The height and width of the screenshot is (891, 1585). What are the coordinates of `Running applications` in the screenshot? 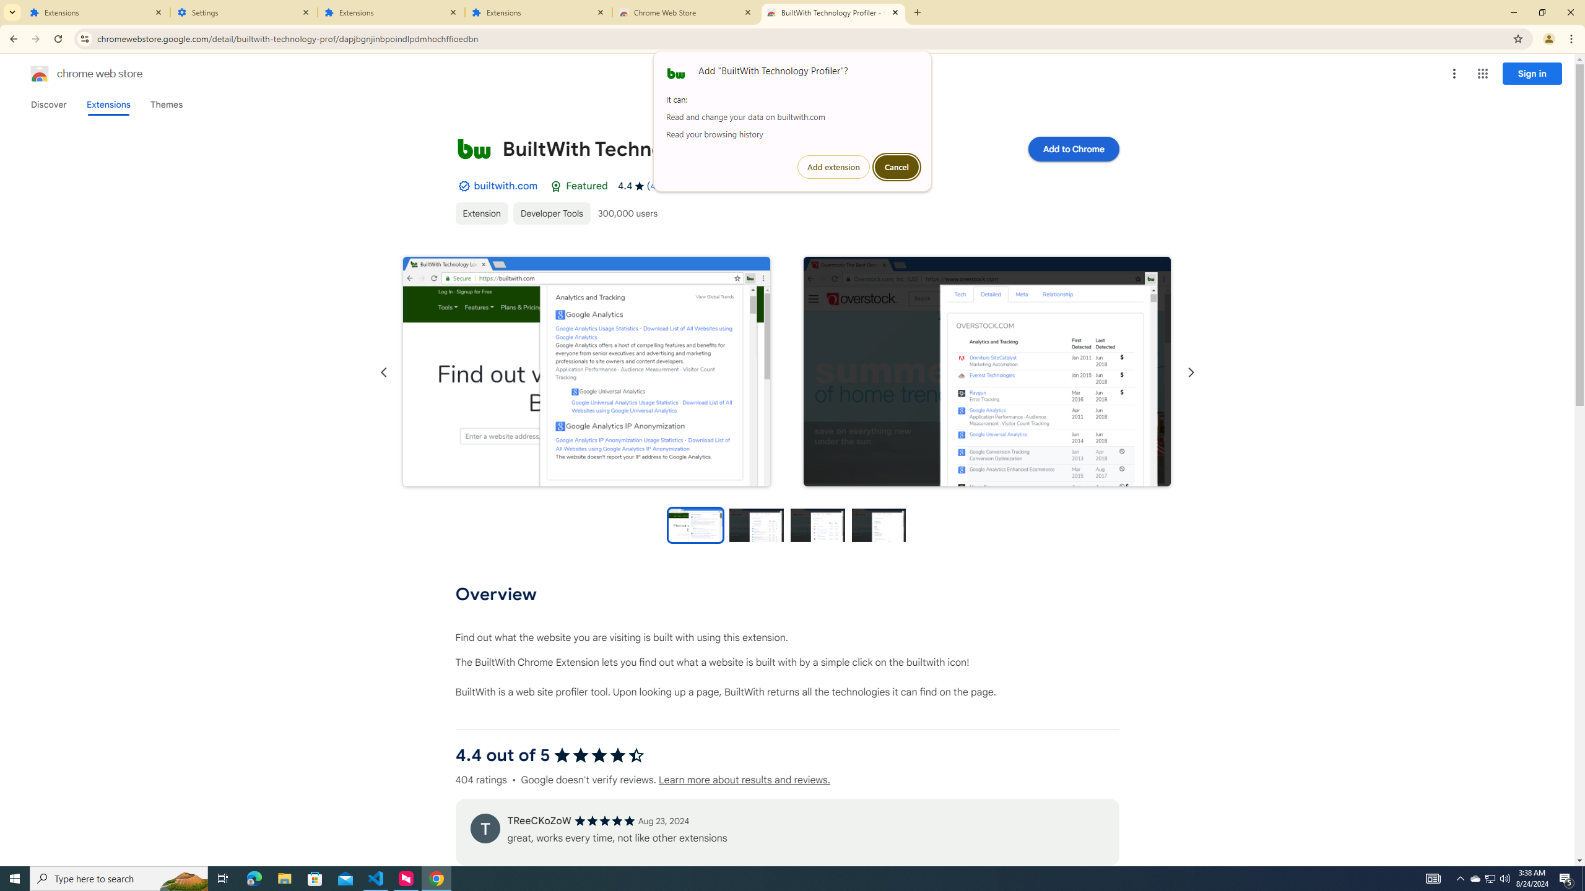 It's located at (781, 879).